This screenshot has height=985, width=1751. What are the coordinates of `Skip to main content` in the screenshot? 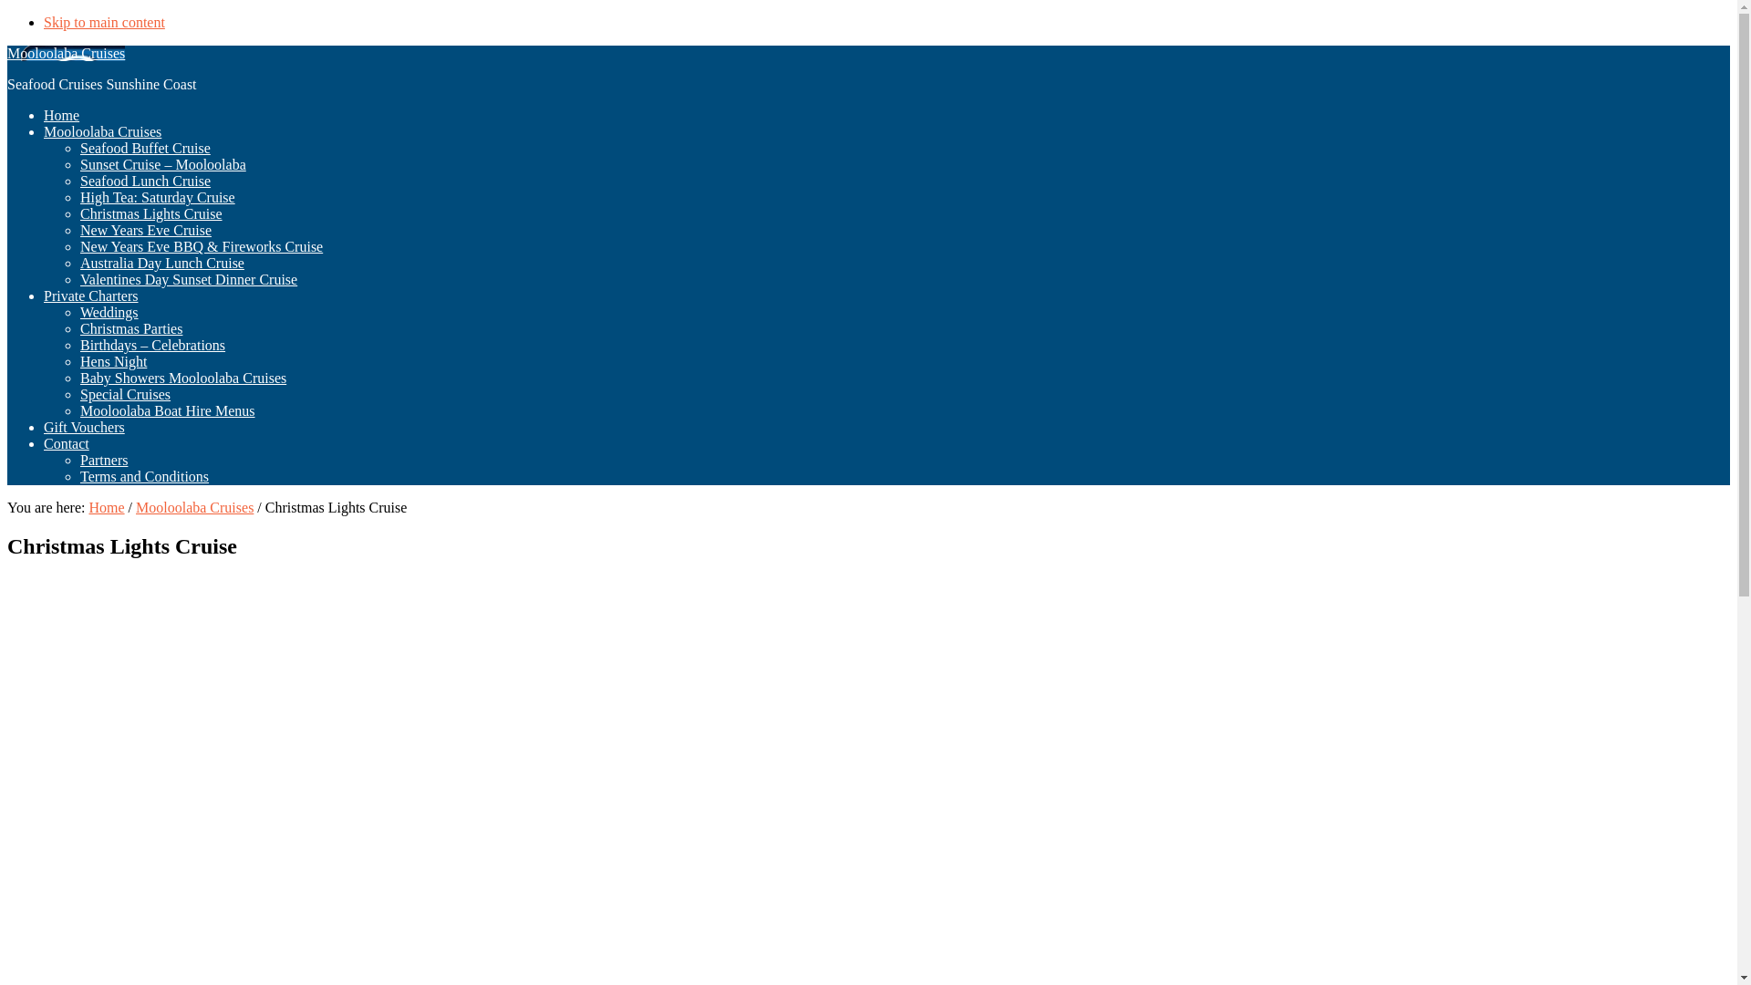 It's located at (104, 22).